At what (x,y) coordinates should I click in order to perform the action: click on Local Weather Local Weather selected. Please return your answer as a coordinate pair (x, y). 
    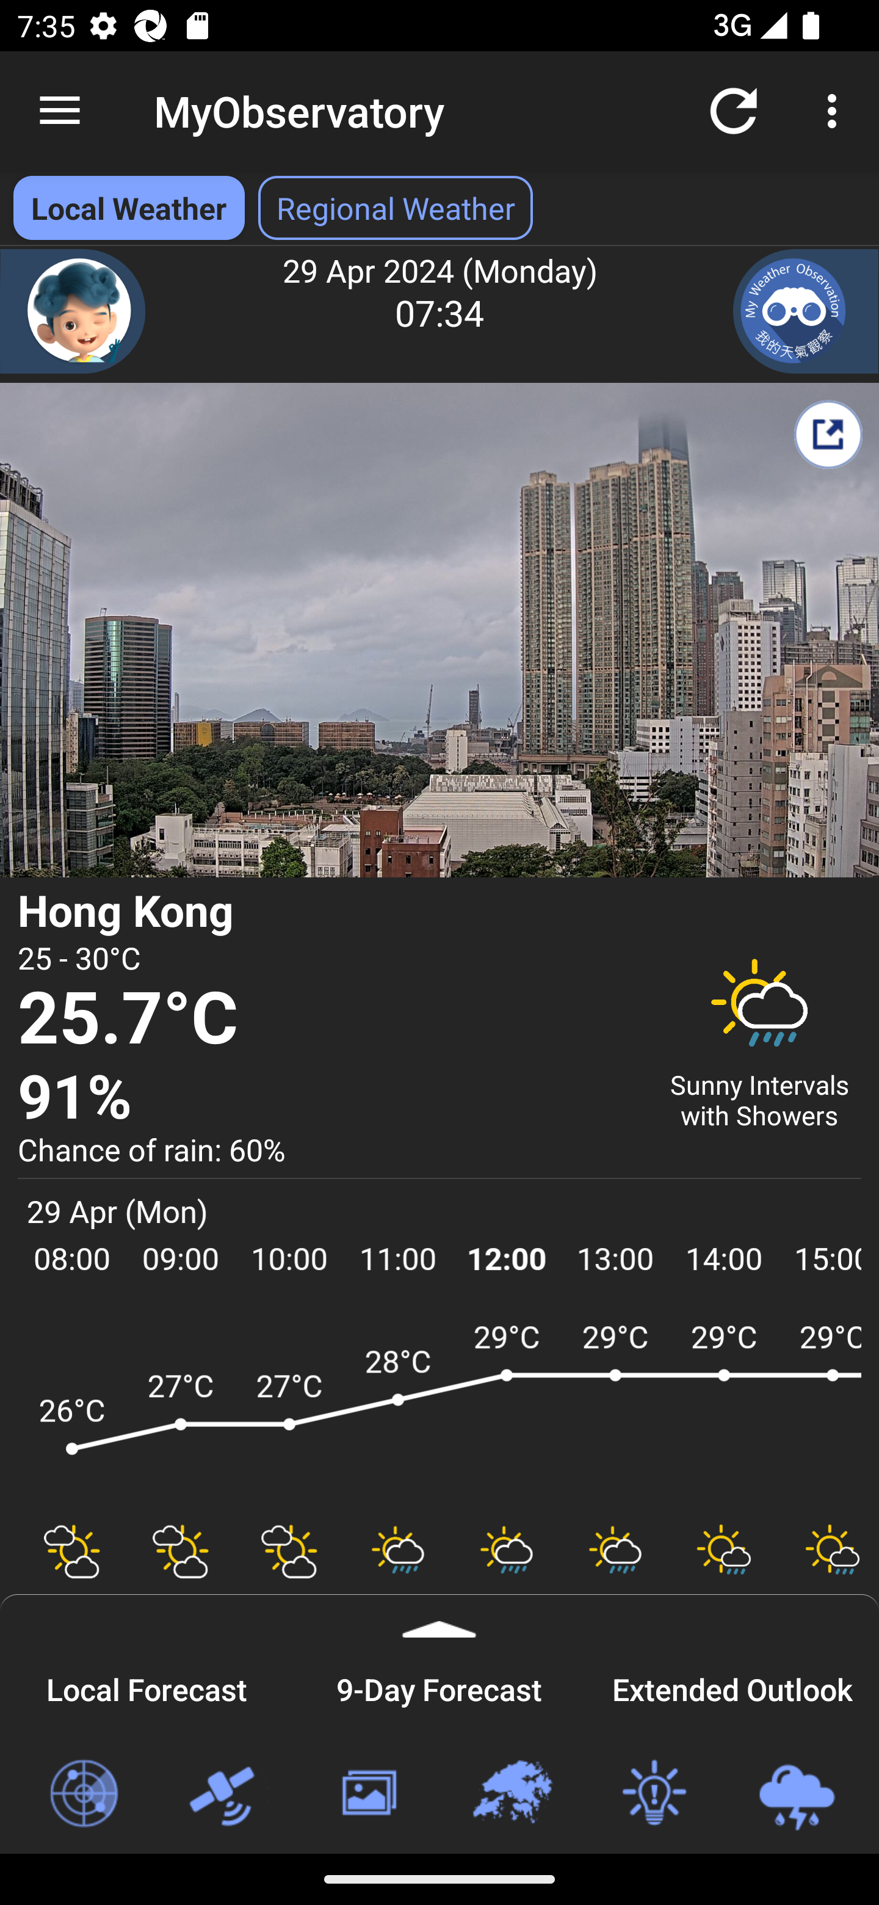
    Looking at the image, I should click on (128, 208).